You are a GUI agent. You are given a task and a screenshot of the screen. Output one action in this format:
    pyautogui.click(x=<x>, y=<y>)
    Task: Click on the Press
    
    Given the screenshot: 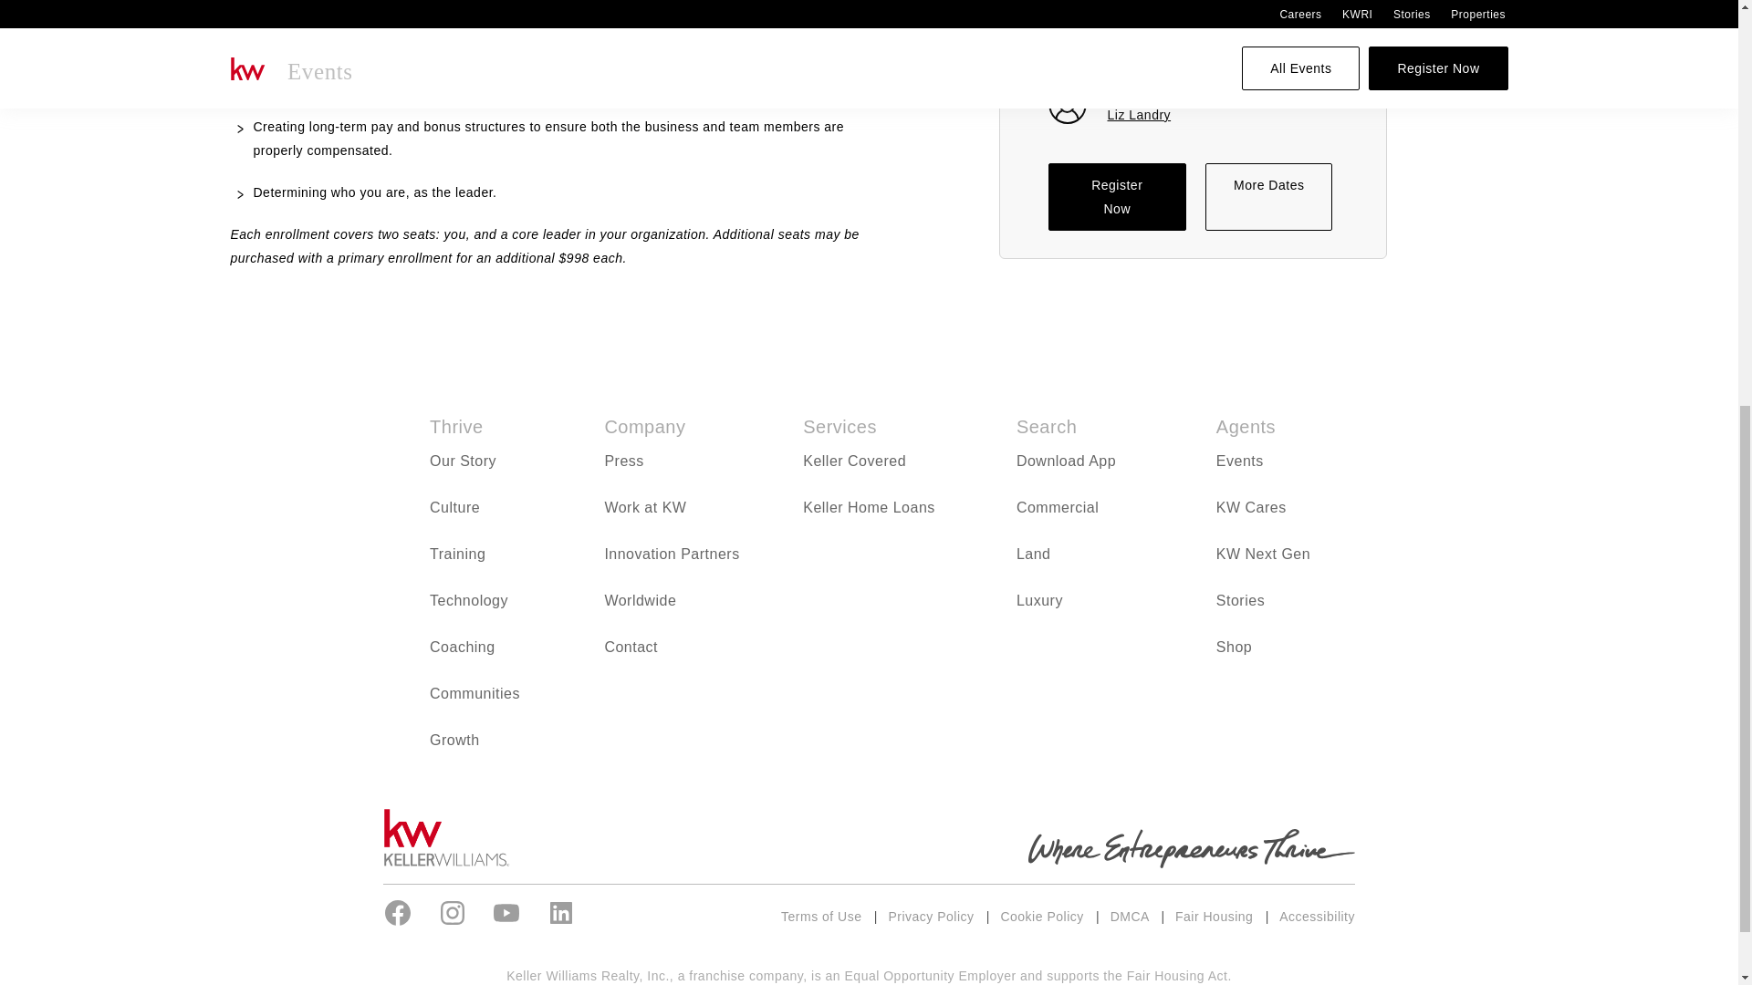 What is the action you would take?
    pyautogui.click(x=623, y=461)
    